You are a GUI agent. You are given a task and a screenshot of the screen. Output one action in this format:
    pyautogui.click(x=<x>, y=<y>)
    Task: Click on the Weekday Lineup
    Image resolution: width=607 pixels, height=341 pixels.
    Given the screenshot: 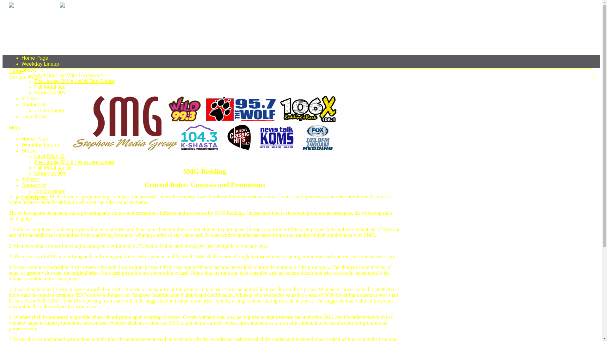 What is the action you would take?
    pyautogui.click(x=40, y=64)
    